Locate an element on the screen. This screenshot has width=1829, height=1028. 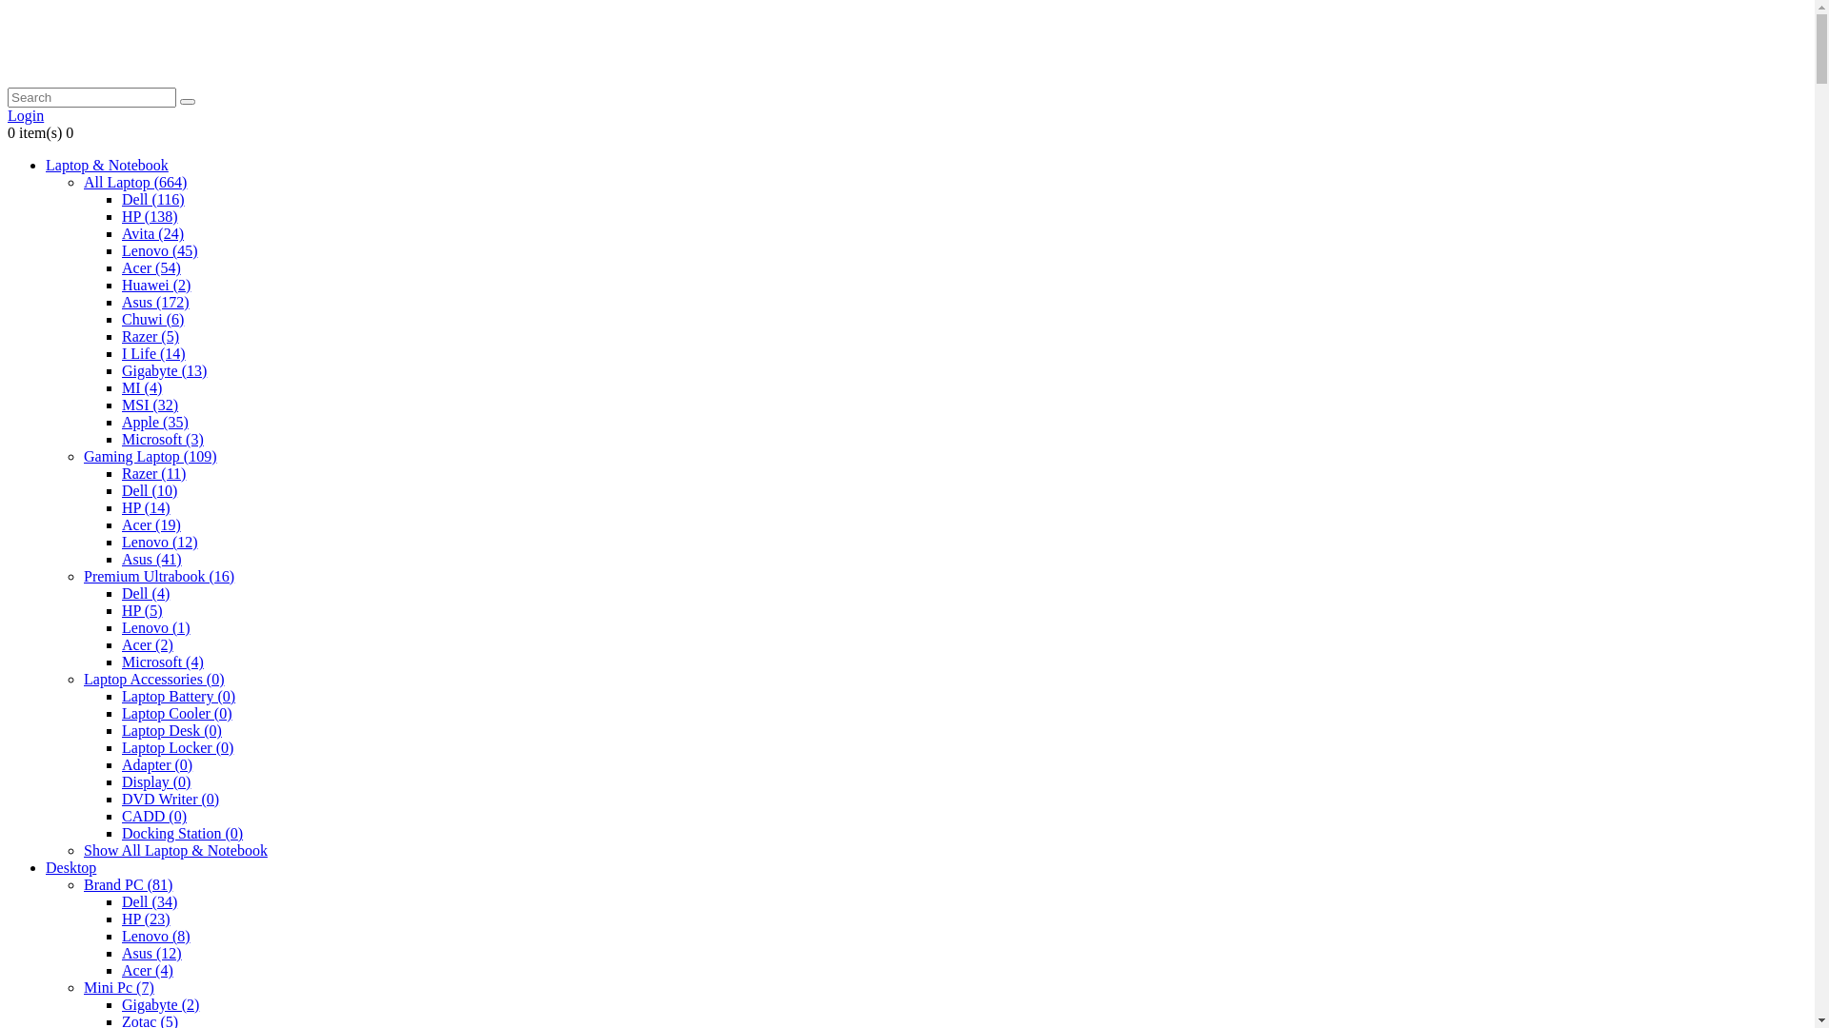
August Technologies Ltd. is located at coordinates (127, 46).